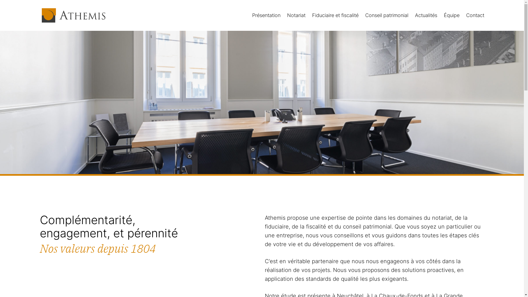  Describe the element at coordinates (296, 15) in the screenshot. I see `Notariat` at that location.